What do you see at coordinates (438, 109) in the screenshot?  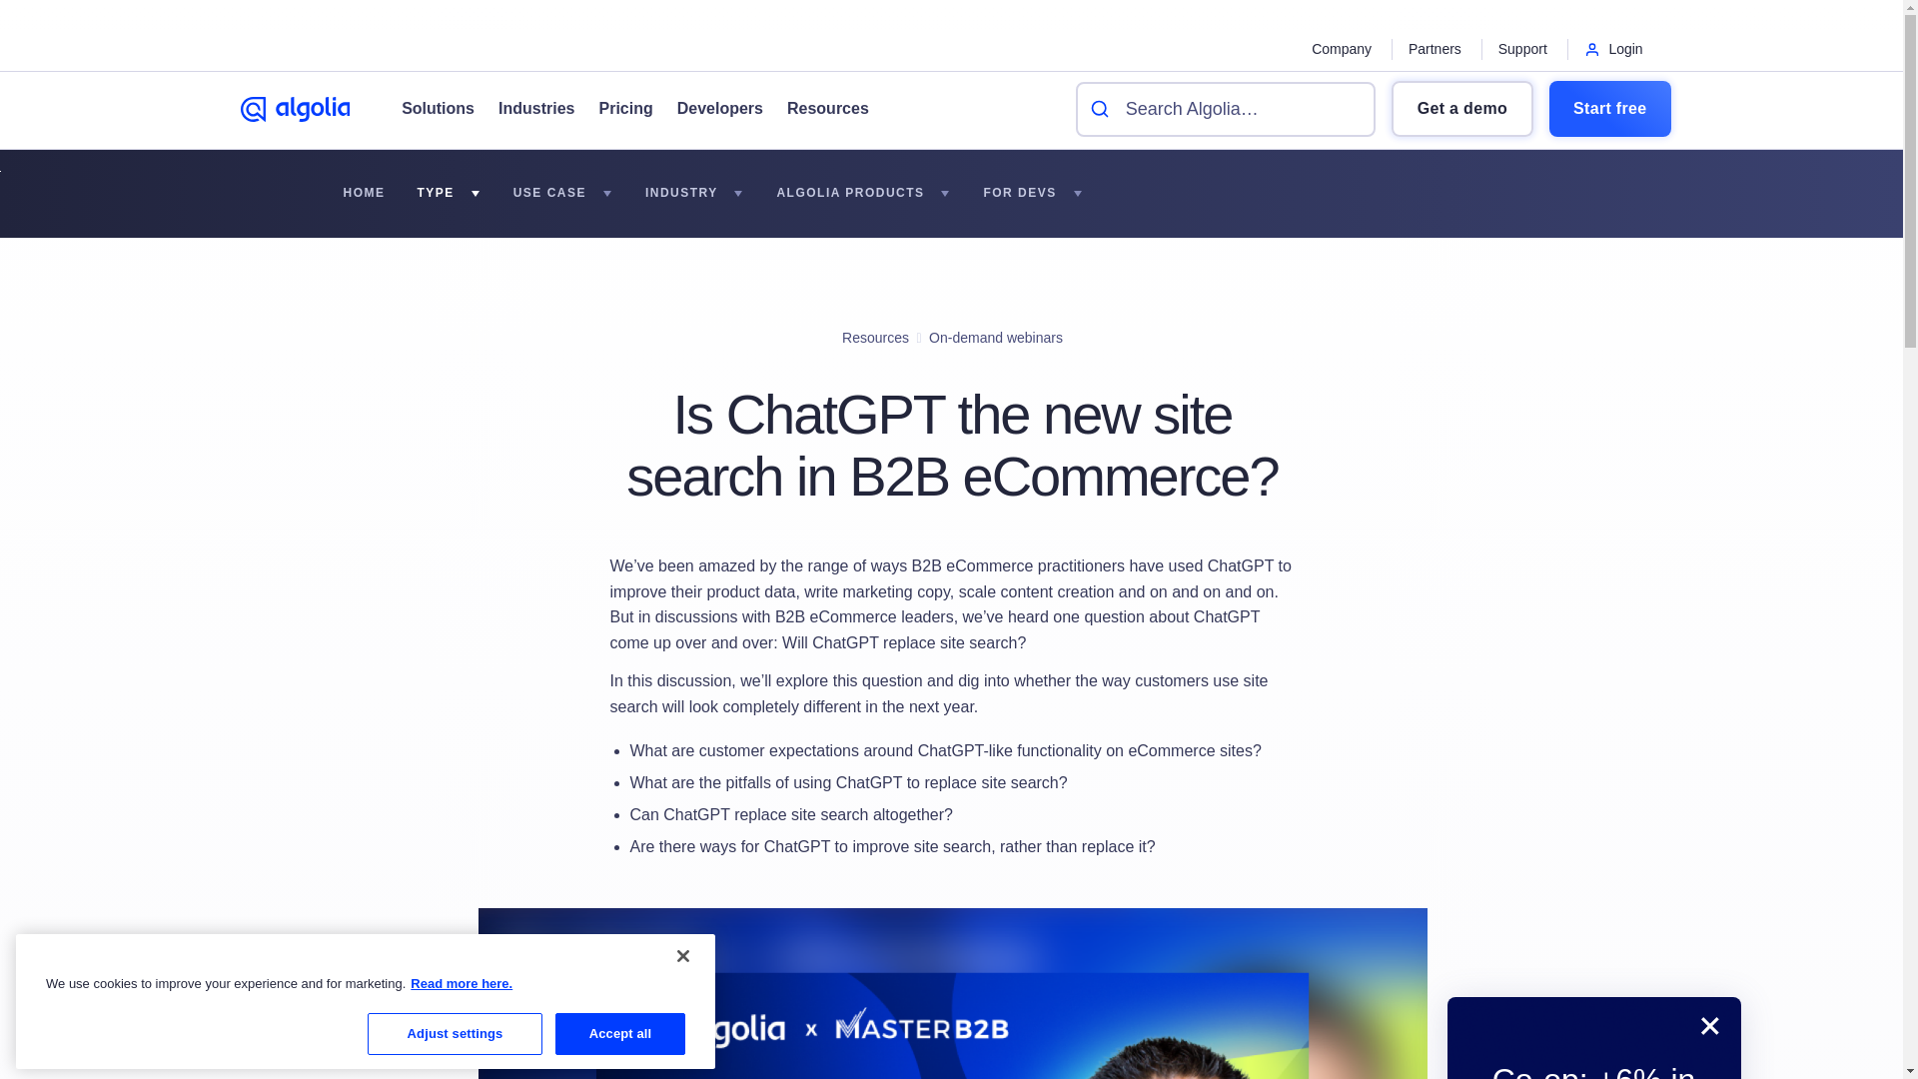 I see `Solutions` at bounding box center [438, 109].